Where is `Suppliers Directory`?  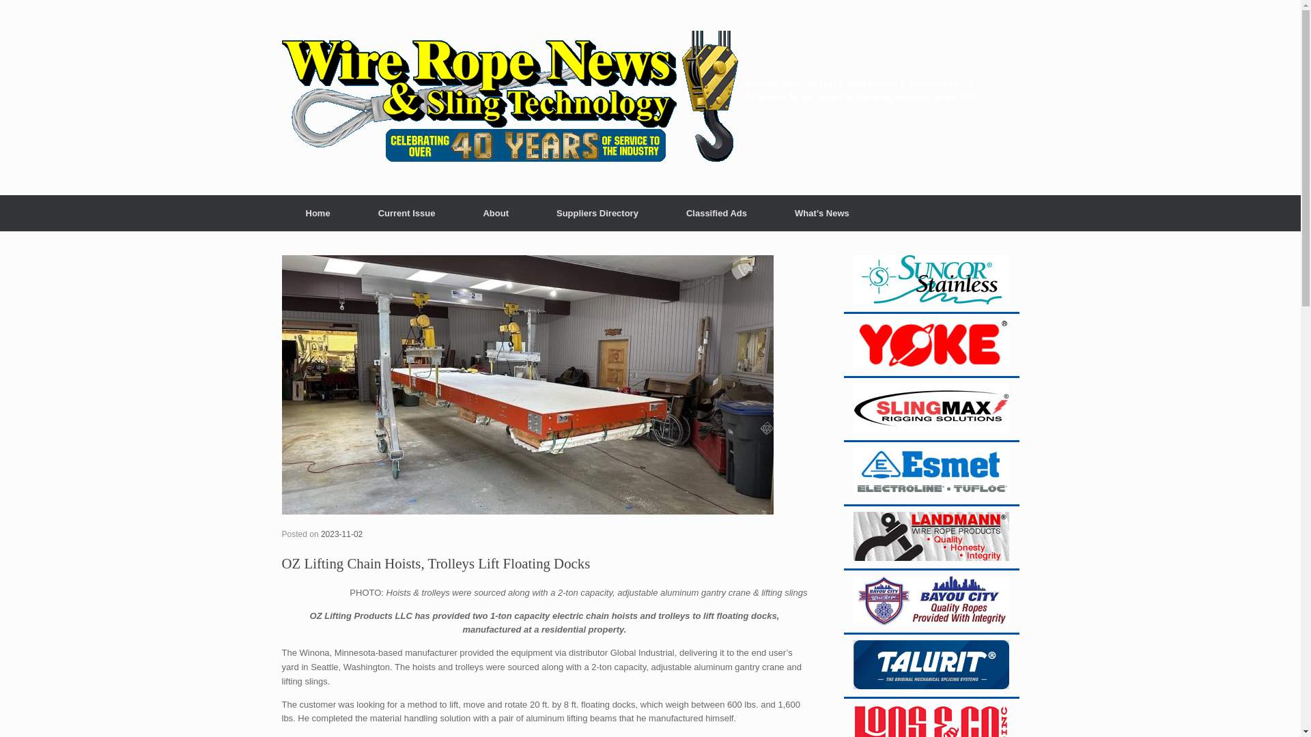
Suppliers Directory is located at coordinates (597, 213).